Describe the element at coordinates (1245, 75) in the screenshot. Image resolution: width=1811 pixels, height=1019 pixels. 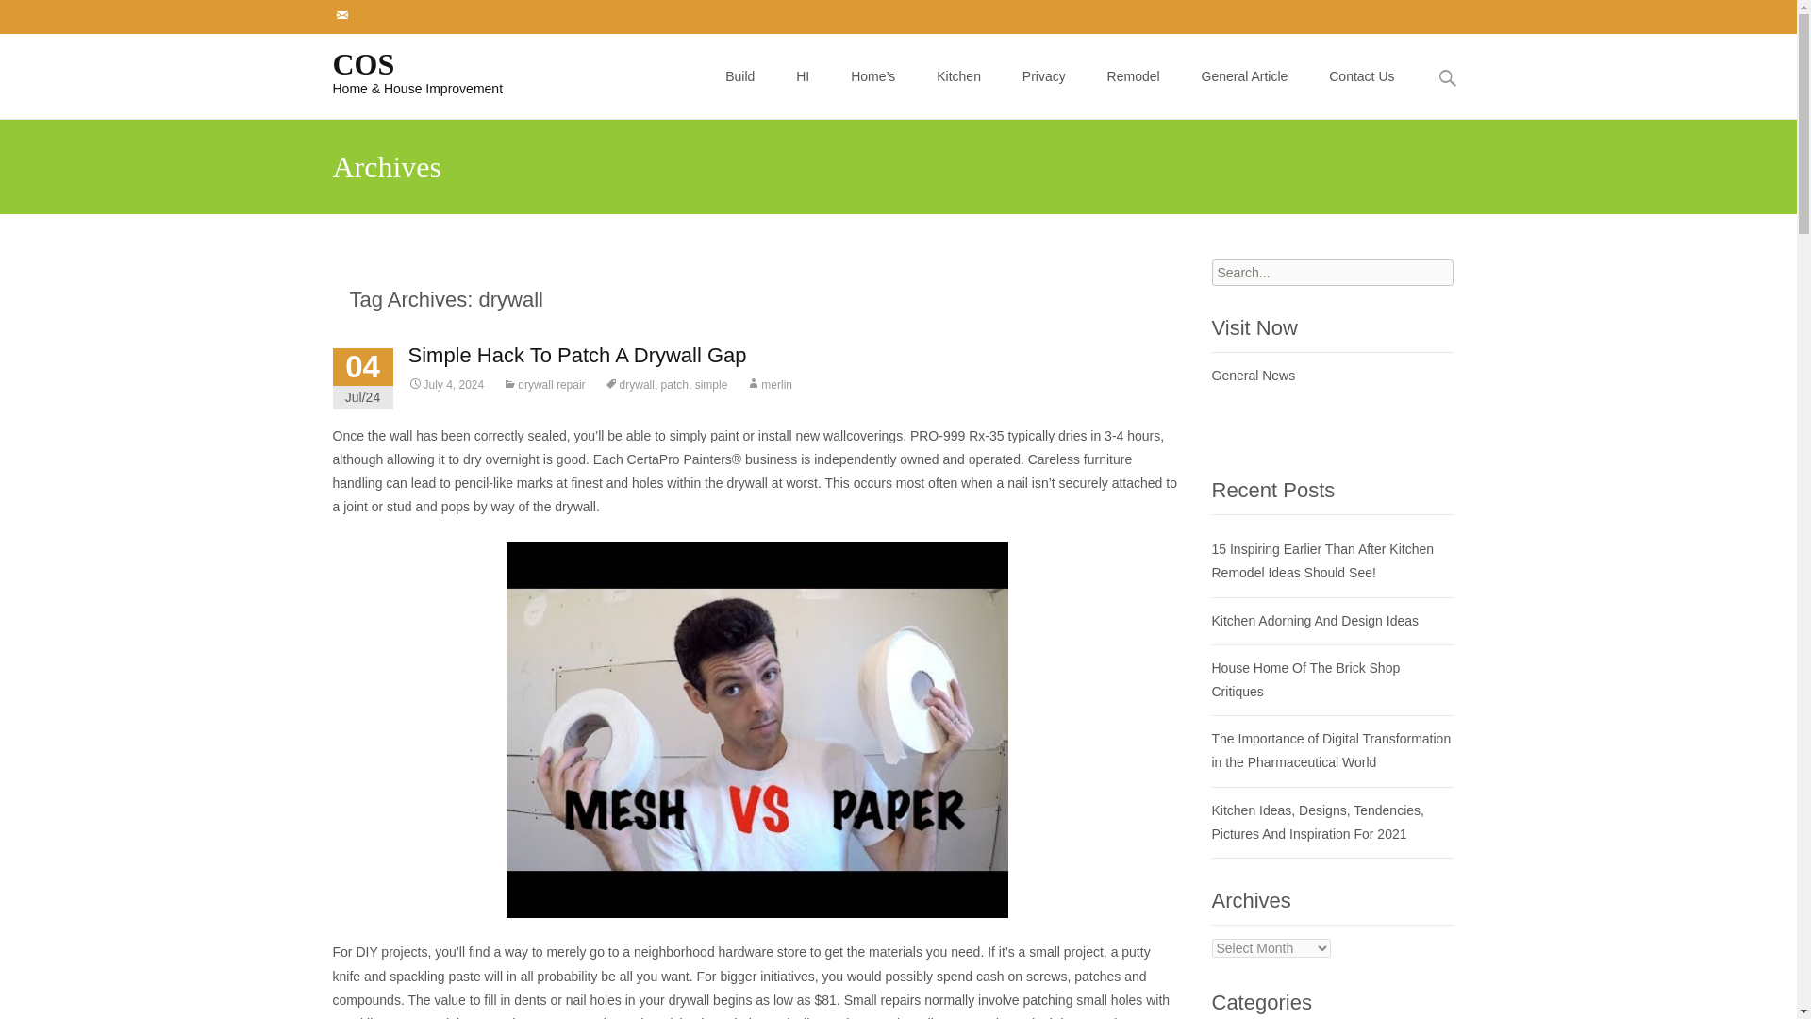
I see `General Article` at that location.